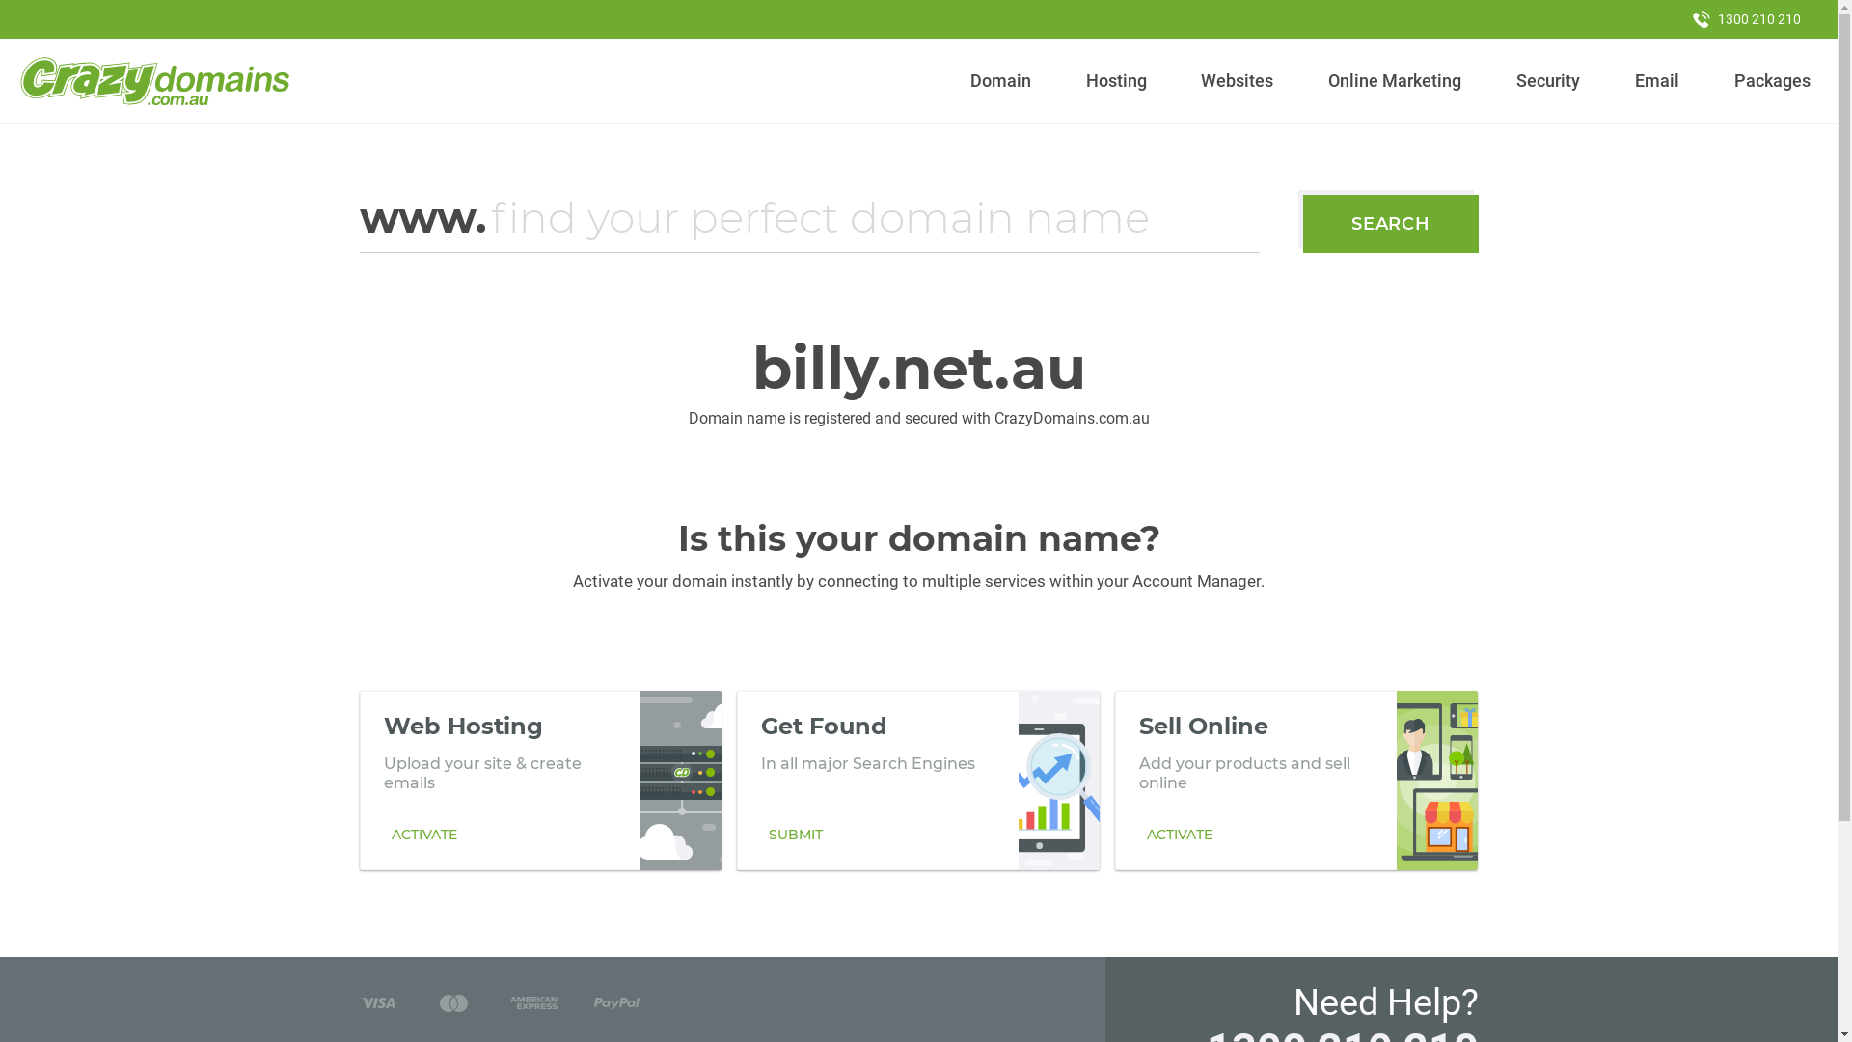  What do you see at coordinates (918, 781) in the screenshot?
I see `Get Found
In all major Search Engines
SUBMIT` at bounding box center [918, 781].